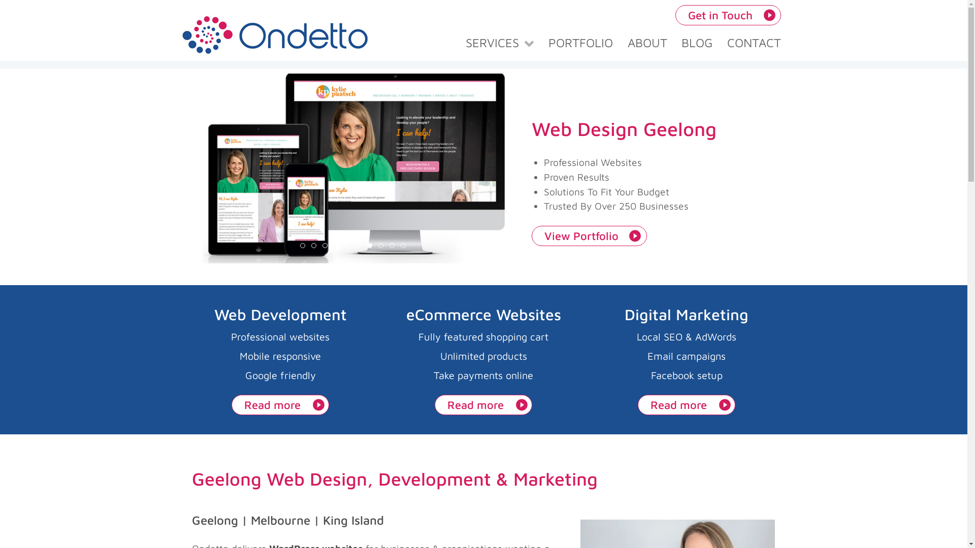 This screenshot has width=975, height=548. I want to click on Hat Atelier, so click(302, 245).